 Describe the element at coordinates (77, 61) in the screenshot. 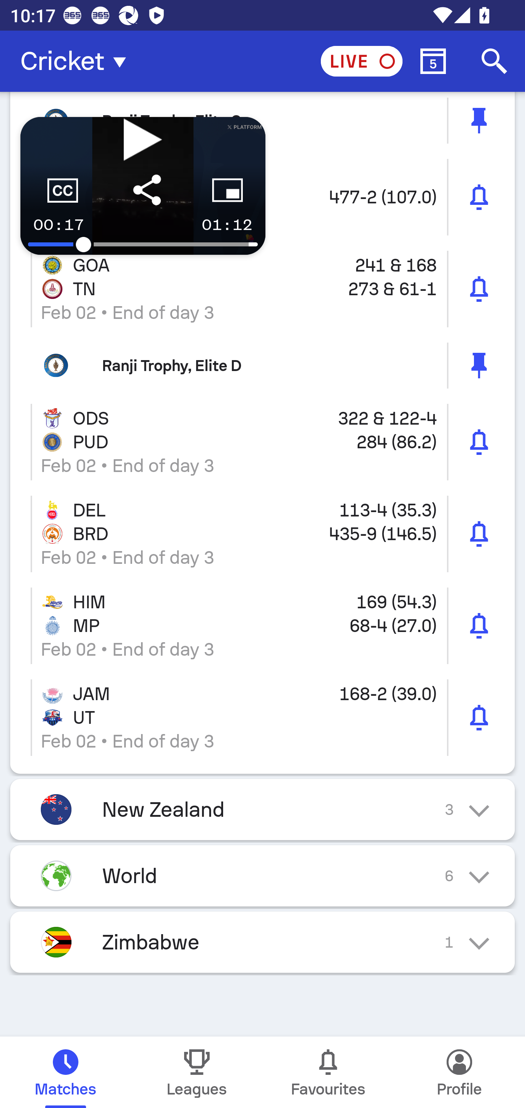

I see `Cricket` at that location.